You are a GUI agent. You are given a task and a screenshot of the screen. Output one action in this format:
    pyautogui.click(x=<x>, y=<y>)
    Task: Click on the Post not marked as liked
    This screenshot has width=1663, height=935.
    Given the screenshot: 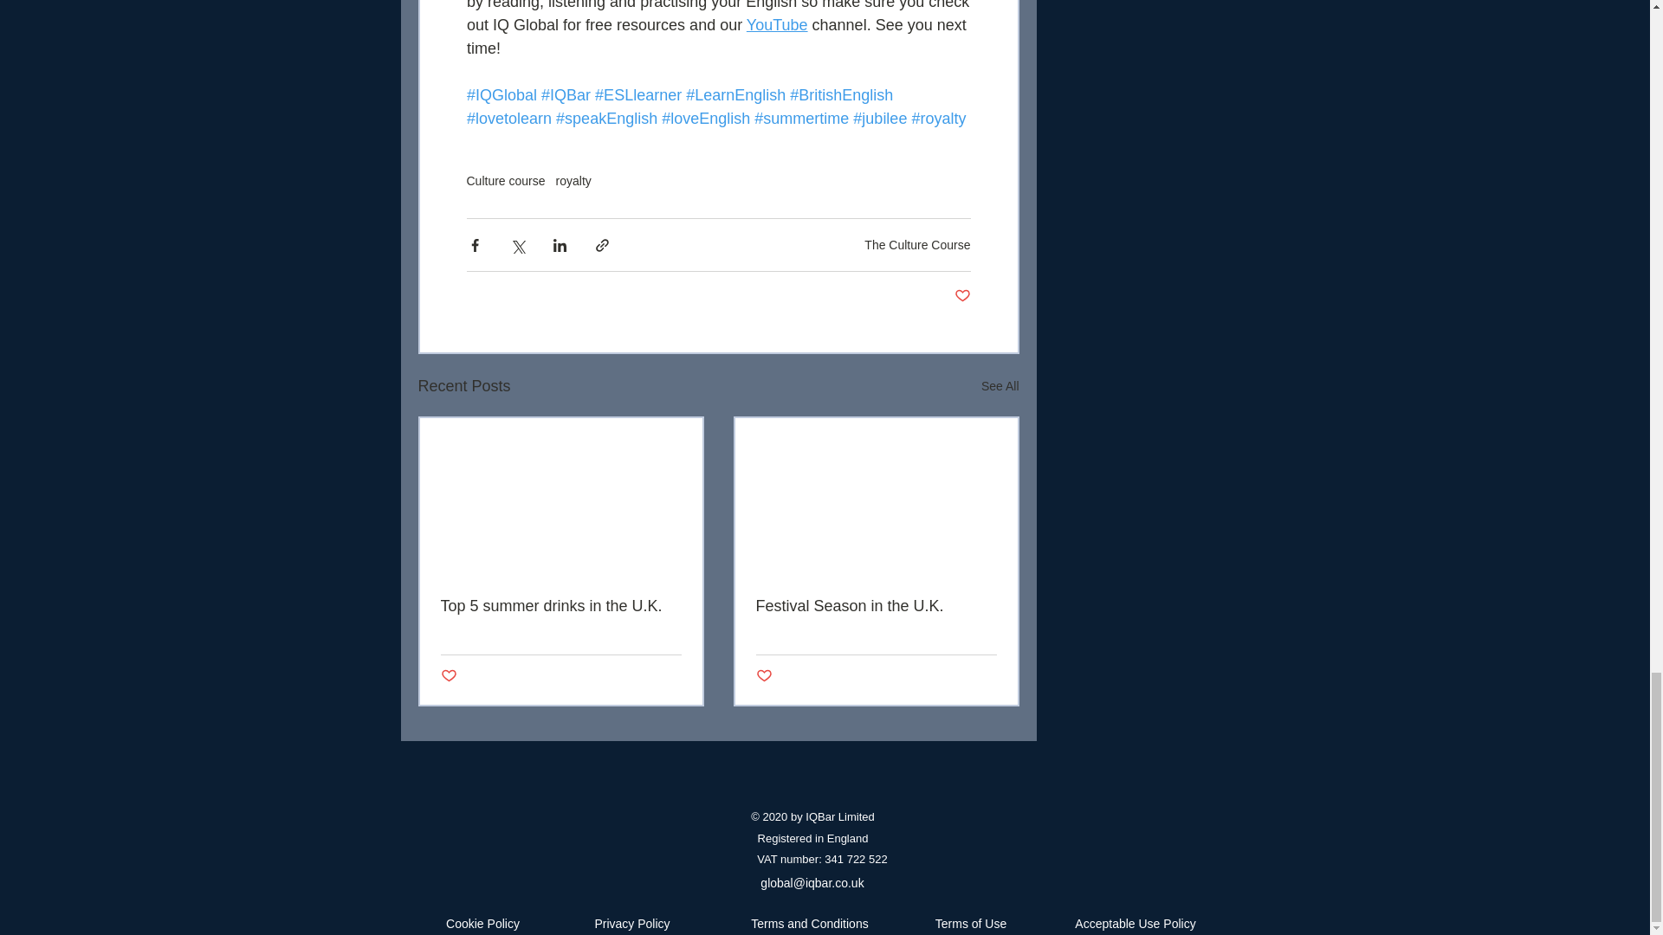 What is the action you would take?
    pyautogui.click(x=762, y=676)
    